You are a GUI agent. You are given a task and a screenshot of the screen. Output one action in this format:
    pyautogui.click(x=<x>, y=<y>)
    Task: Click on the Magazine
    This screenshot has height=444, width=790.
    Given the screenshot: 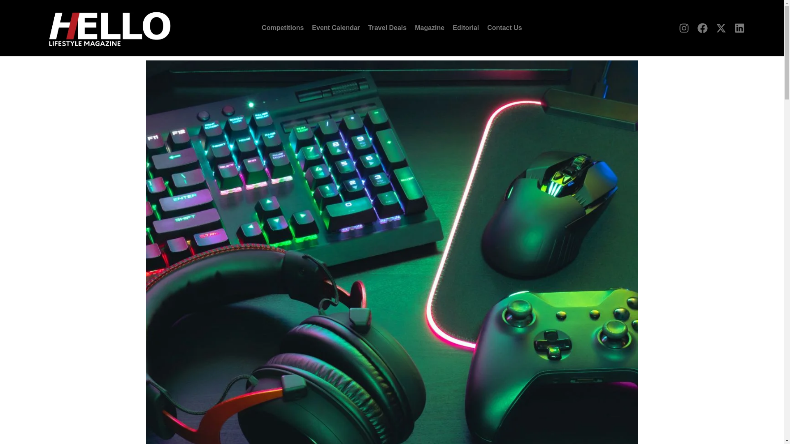 What is the action you would take?
    pyautogui.click(x=430, y=28)
    